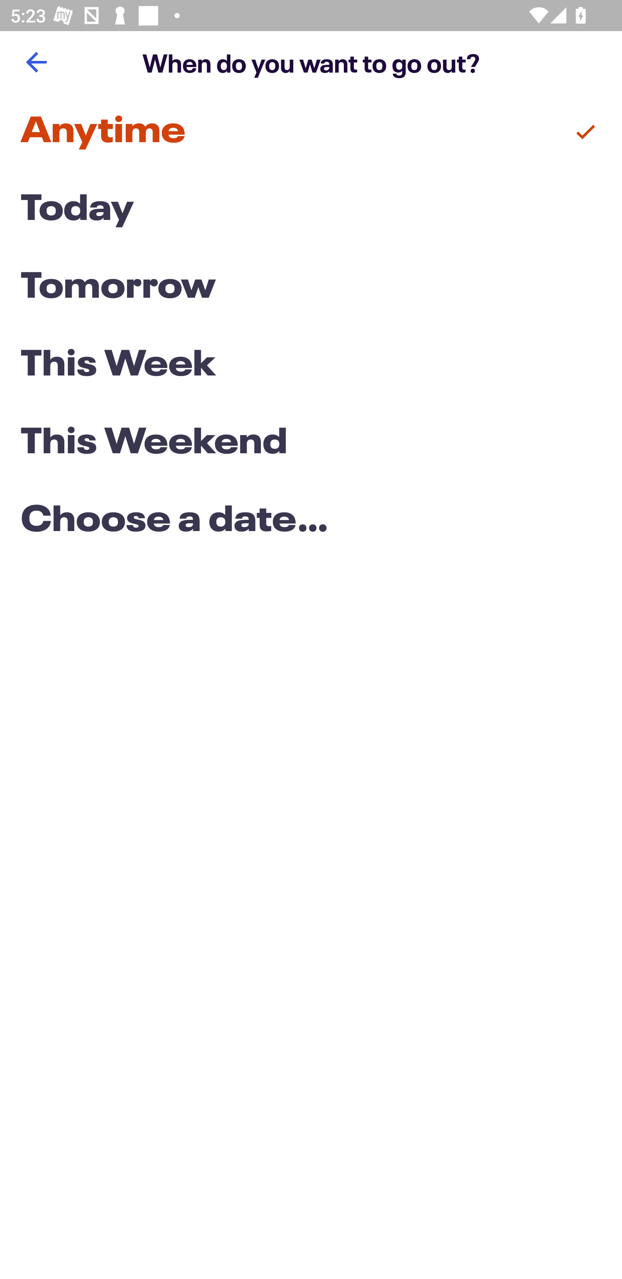 The image size is (622, 1279). I want to click on Today, so click(311, 210).